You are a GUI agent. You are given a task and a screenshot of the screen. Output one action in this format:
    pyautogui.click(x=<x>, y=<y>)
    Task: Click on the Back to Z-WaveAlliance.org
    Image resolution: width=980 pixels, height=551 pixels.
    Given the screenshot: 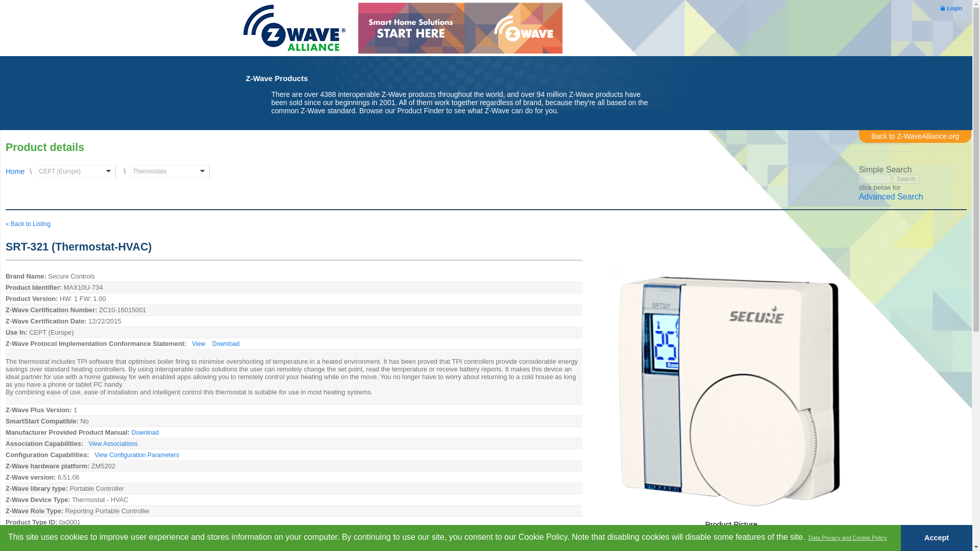 What is the action you would take?
    pyautogui.click(x=915, y=136)
    